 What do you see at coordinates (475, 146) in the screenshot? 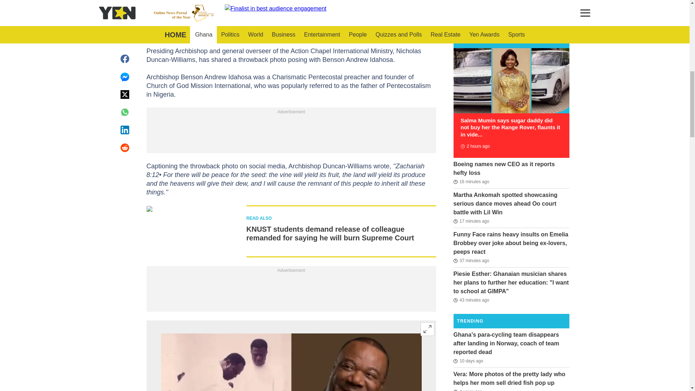
I see `2024-07-31T10:44:13Z` at bounding box center [475, 146].